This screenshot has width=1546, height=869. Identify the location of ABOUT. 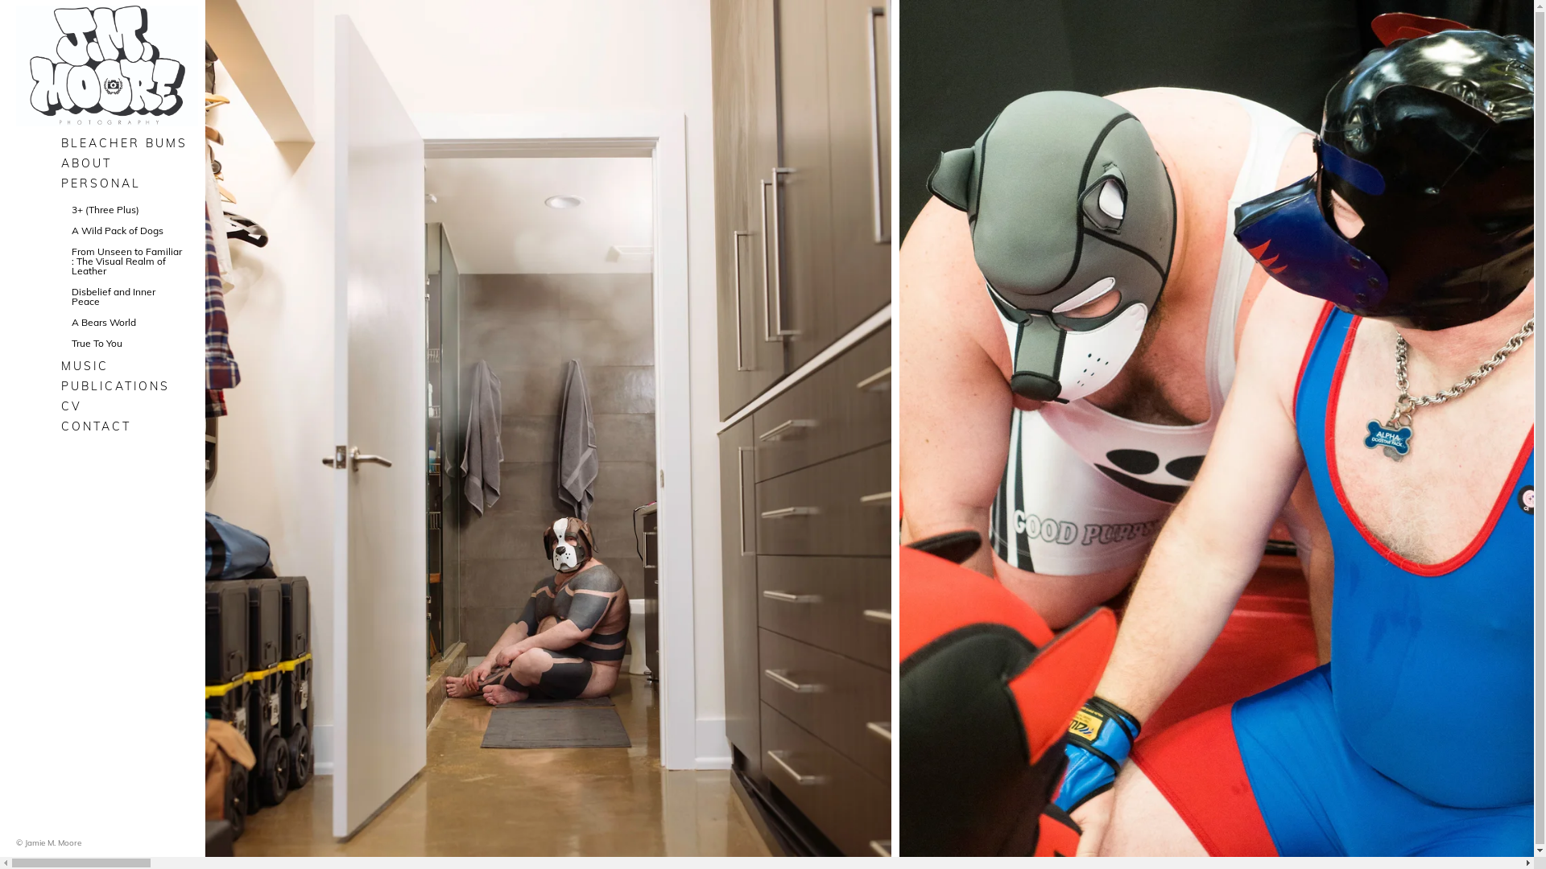
(127, 163).